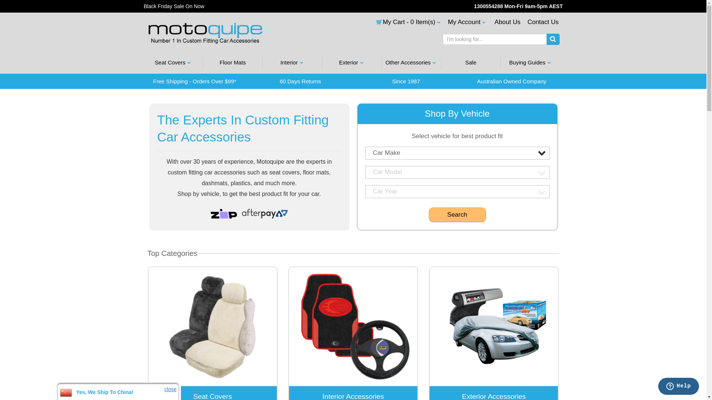  Describe the element at coordinates (405, 22) in the screenshot. I see `My Cart - 0 Item(s)` at that location.